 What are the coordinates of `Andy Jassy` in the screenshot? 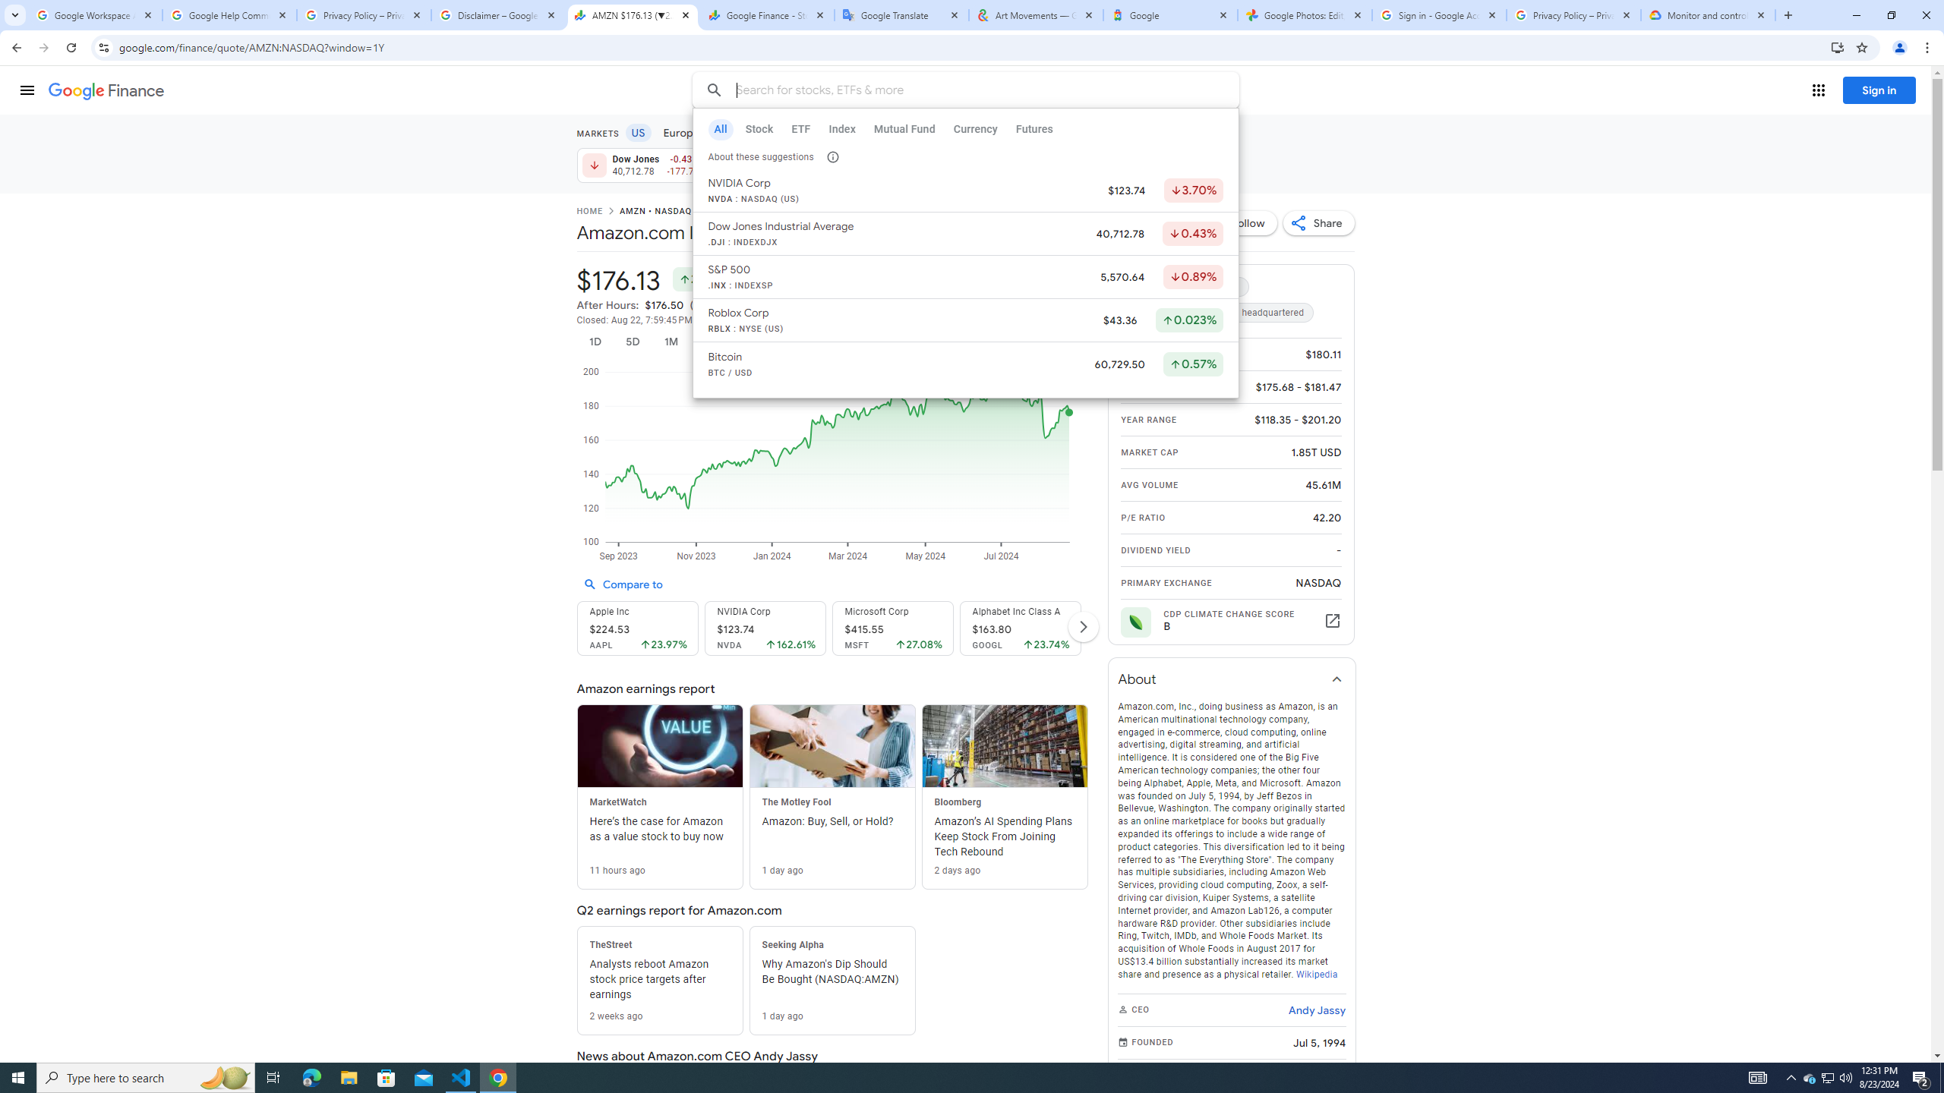 It's located at (1317, 1010).